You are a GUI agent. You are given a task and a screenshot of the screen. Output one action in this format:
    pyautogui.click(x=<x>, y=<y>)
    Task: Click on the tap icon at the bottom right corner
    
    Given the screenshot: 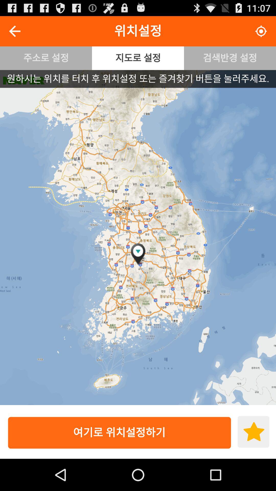 What is the action you would take?
    pyautogui.click(x=254, y=432)
    